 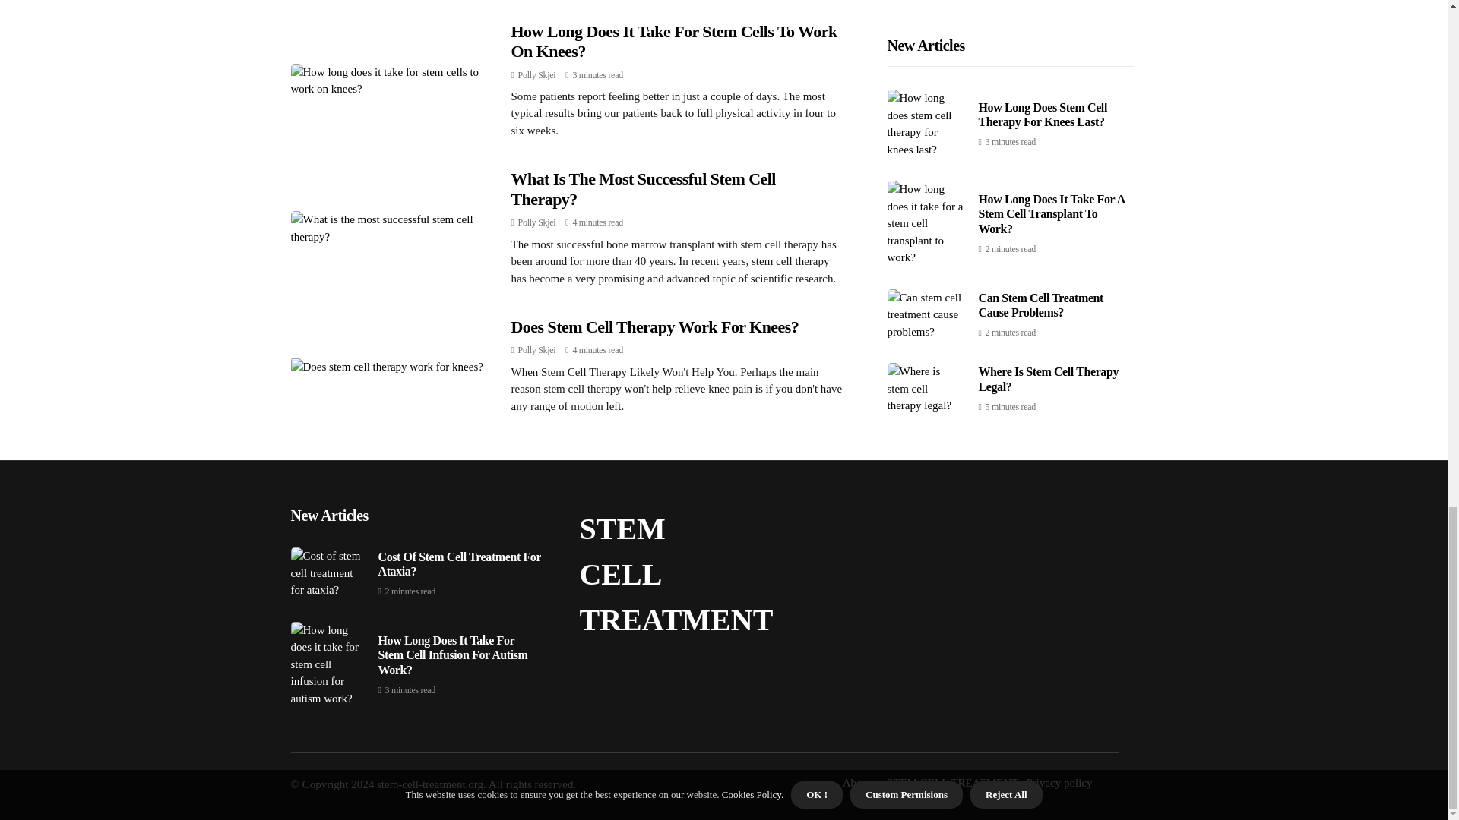 I want to click on Posts by Polly Skjei, so click(x=536, y=349).